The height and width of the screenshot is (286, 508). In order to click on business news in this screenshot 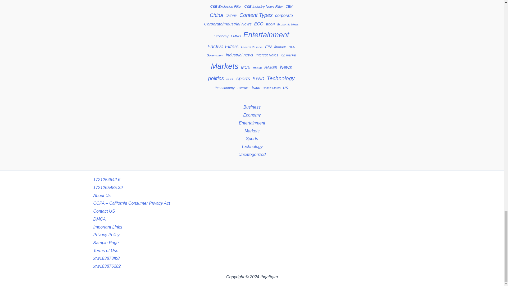, I will do `click(267, 1)`.